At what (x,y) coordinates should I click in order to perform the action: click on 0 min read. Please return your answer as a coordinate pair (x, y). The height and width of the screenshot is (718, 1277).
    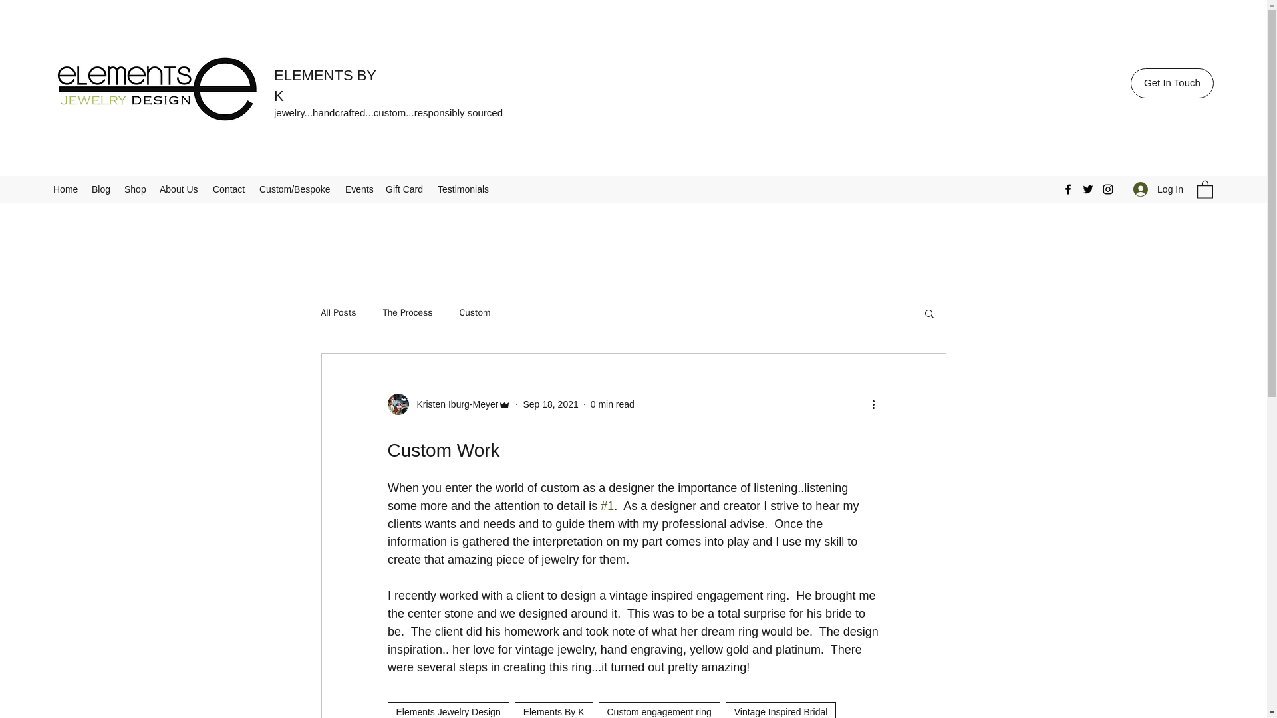
    Looking at the image, I should click on (612, 404).